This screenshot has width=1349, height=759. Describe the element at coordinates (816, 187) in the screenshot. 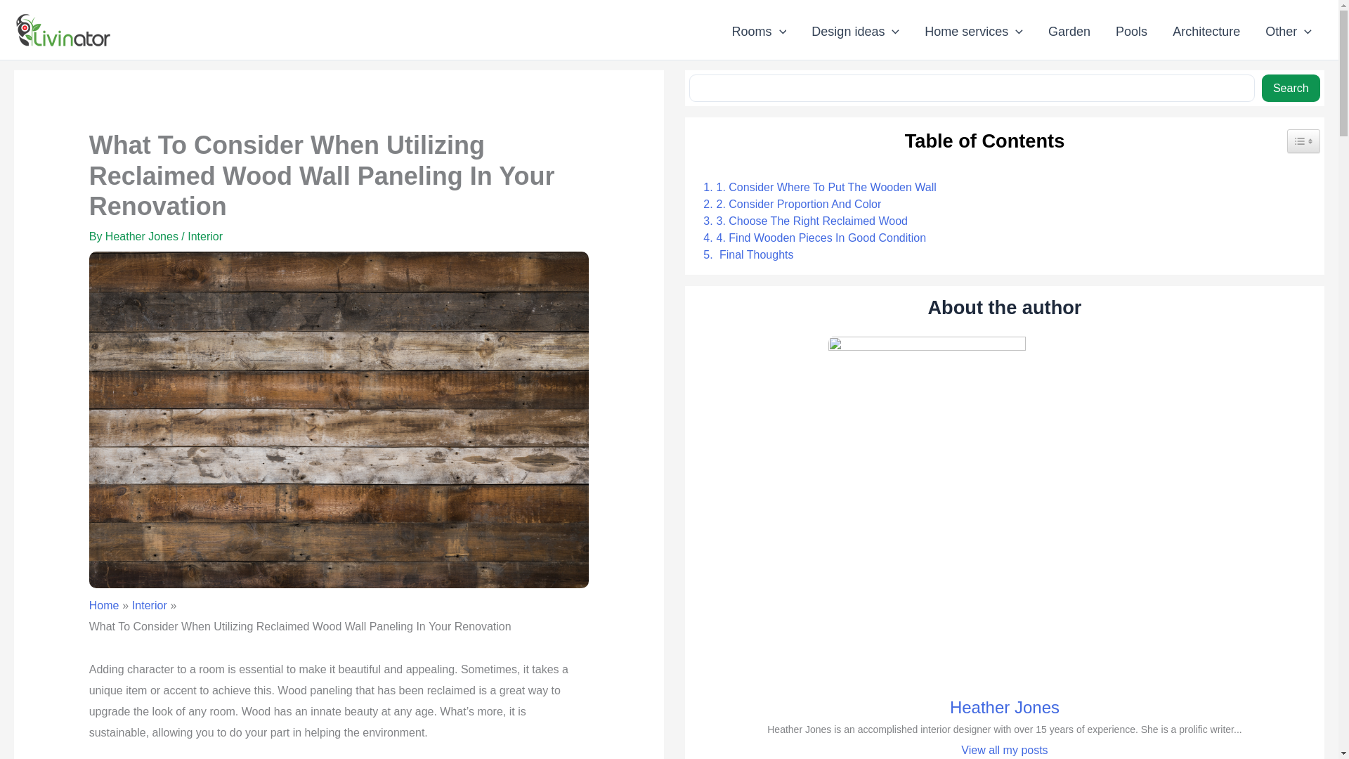

I see `1. Consider Where To Put The Wooden Wall` at that location.